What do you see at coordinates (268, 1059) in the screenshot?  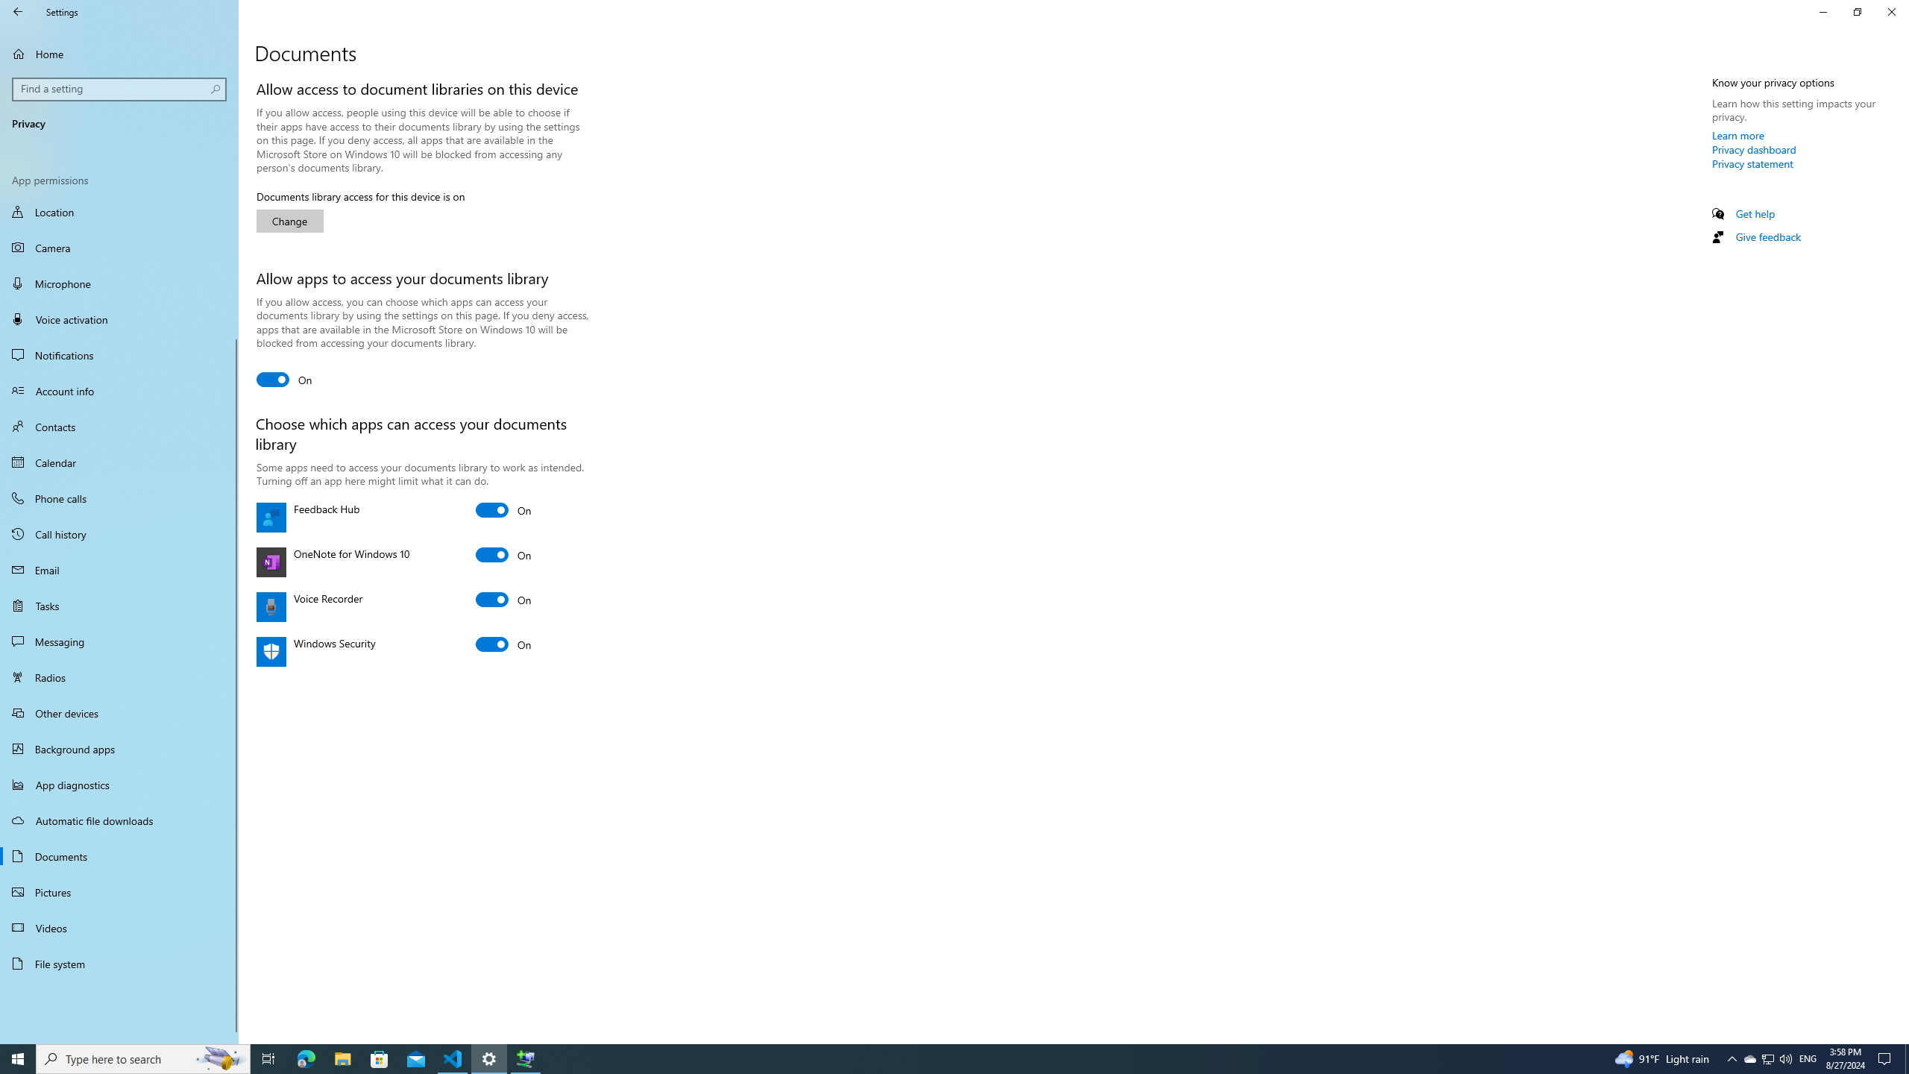 I see `Task View` at bounding box center [268, 1059].